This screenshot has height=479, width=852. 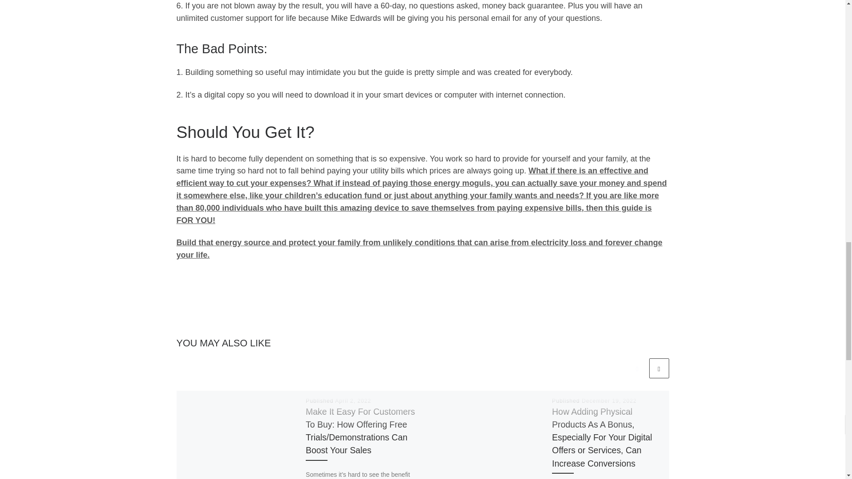 What do you see at coordinates (637, 368) in the screenshot?
I see `Previous related articles` at bounding box center [637, 368].